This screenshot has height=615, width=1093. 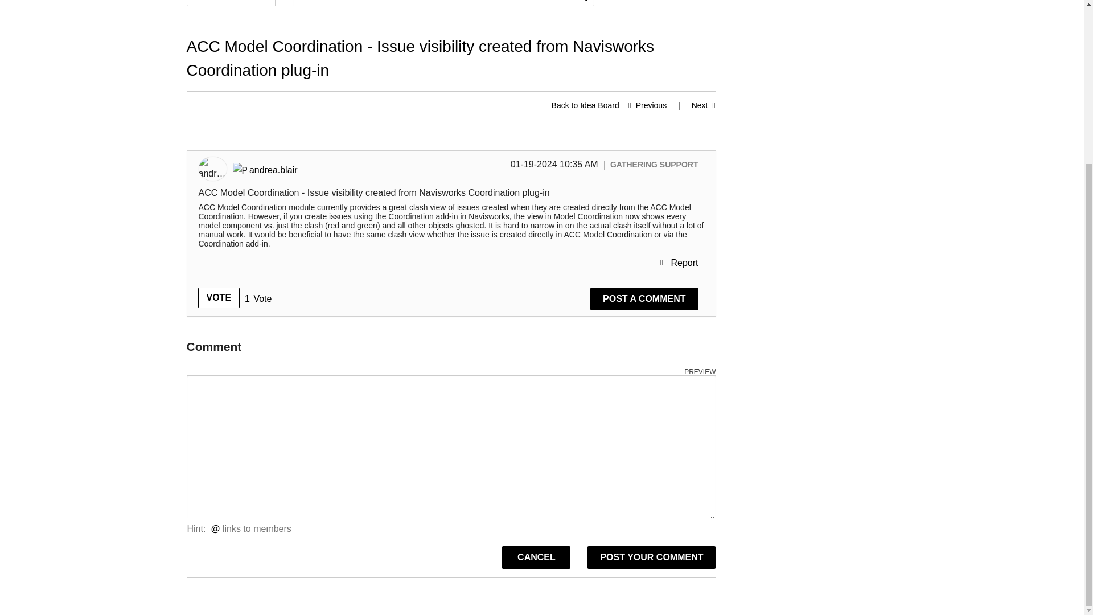 I want to click on Actions after reviewing a file., so click(x=691, y=105).